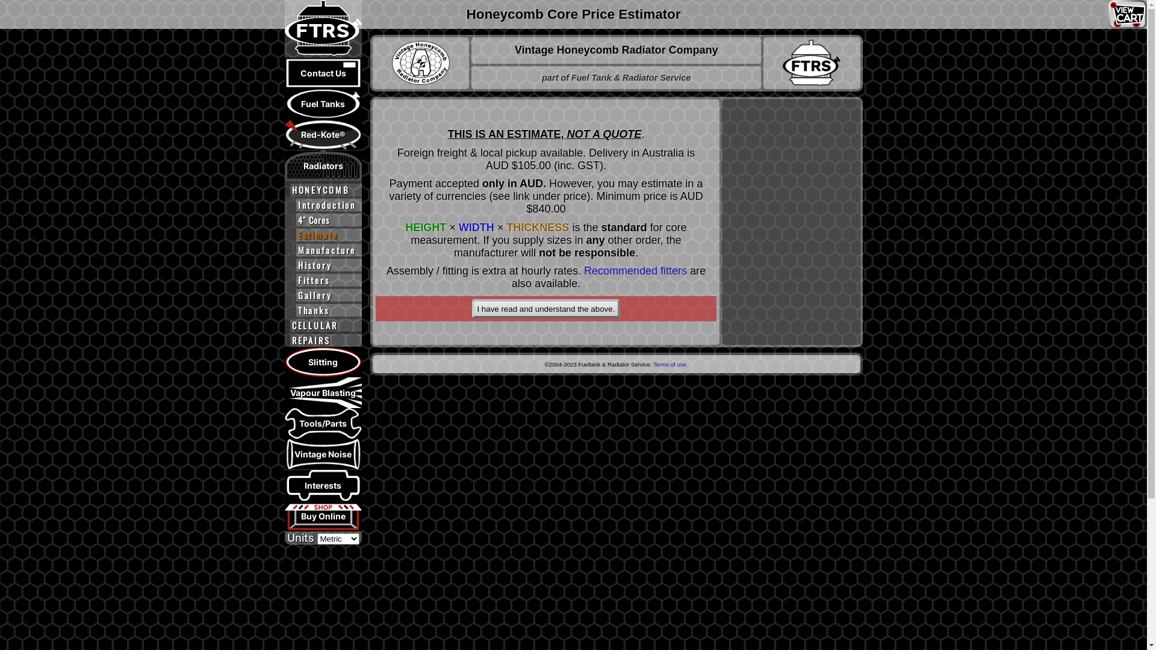 Image resolution: width=1156 pixels, height=650 pixels. What do you see at coordinates (323, 392) in the screenshot?
I see `Vapour Blasting` at bounding box center [323, 392].